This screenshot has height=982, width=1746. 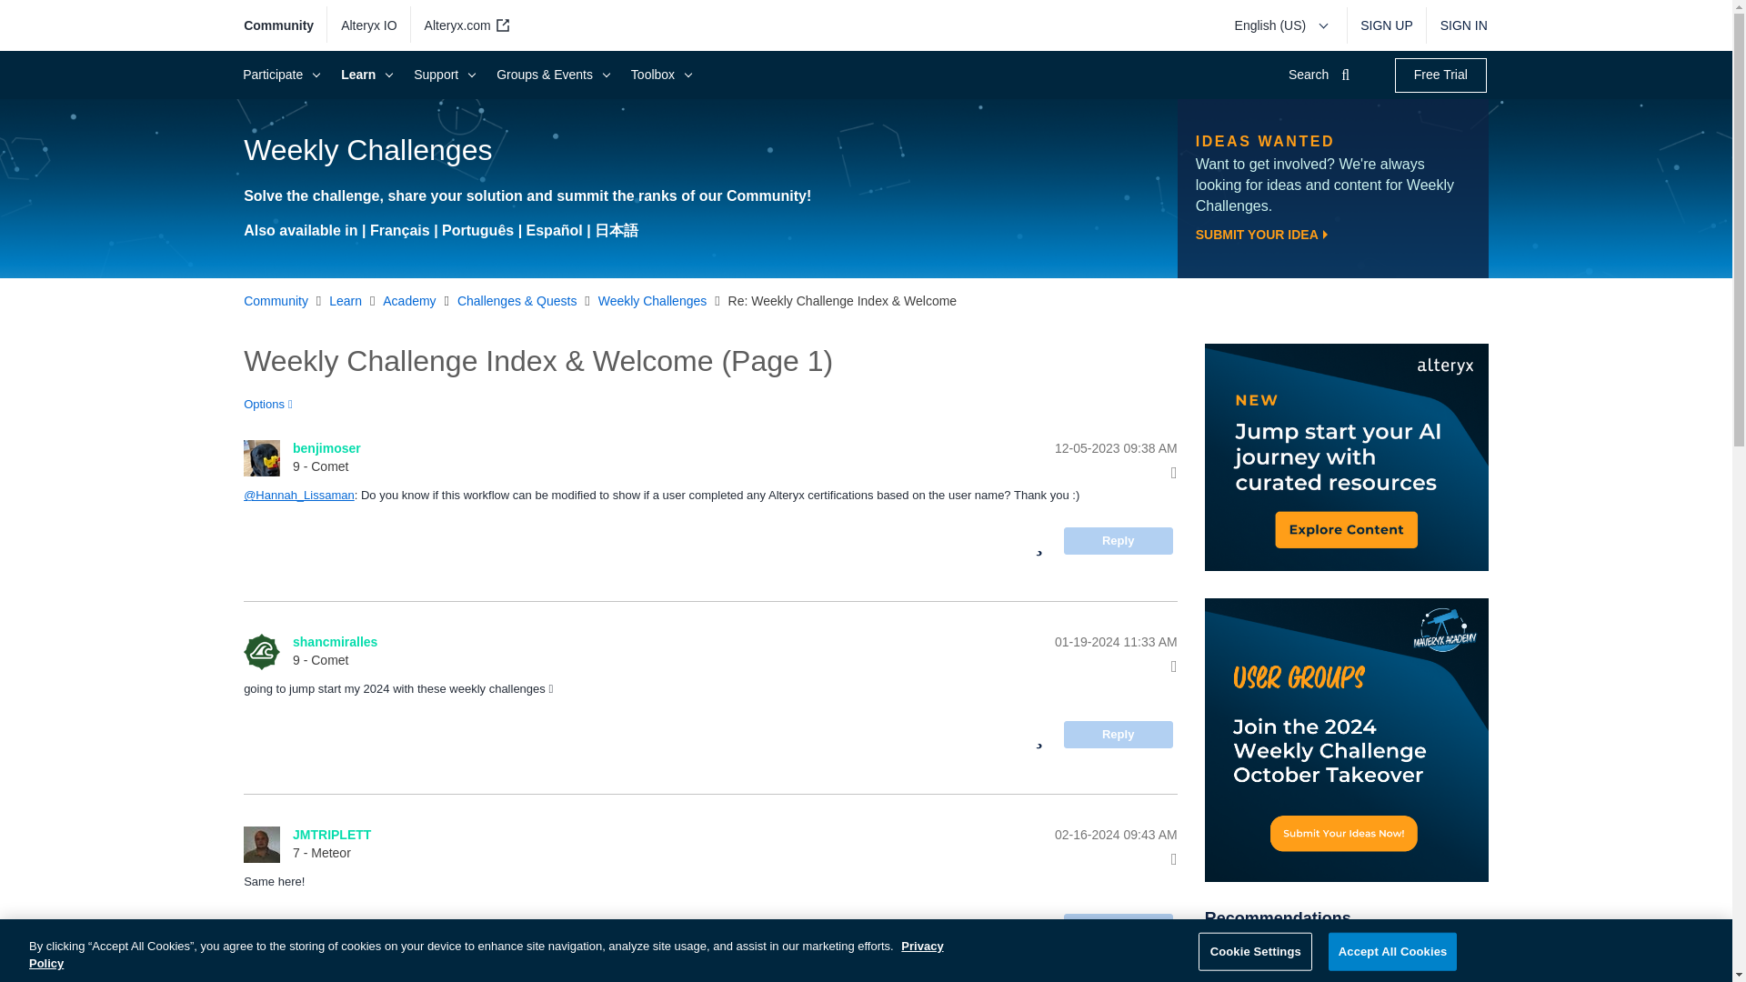 I want to click on SIGN UP, so click(x=1386, y=25).